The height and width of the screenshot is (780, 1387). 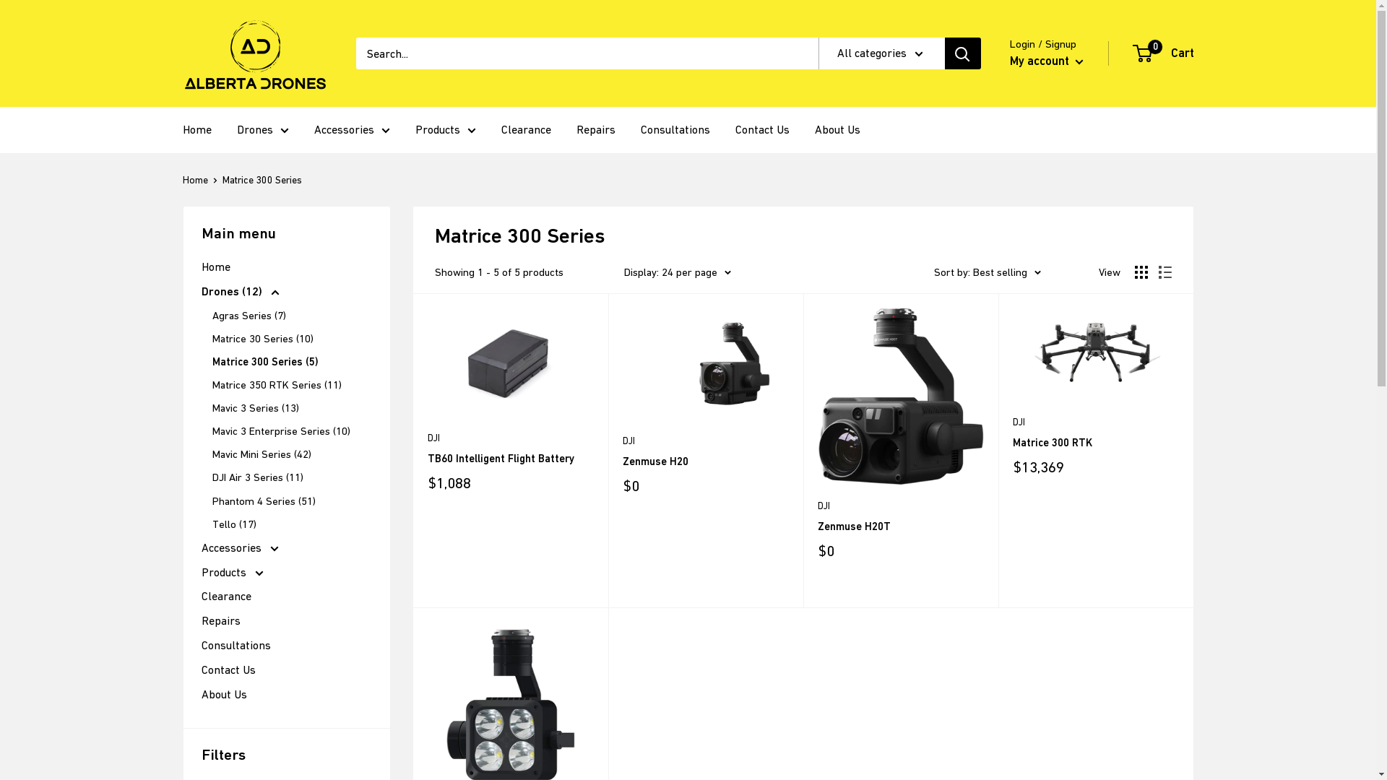 I want to click on Products, so click(x=445, y=130).